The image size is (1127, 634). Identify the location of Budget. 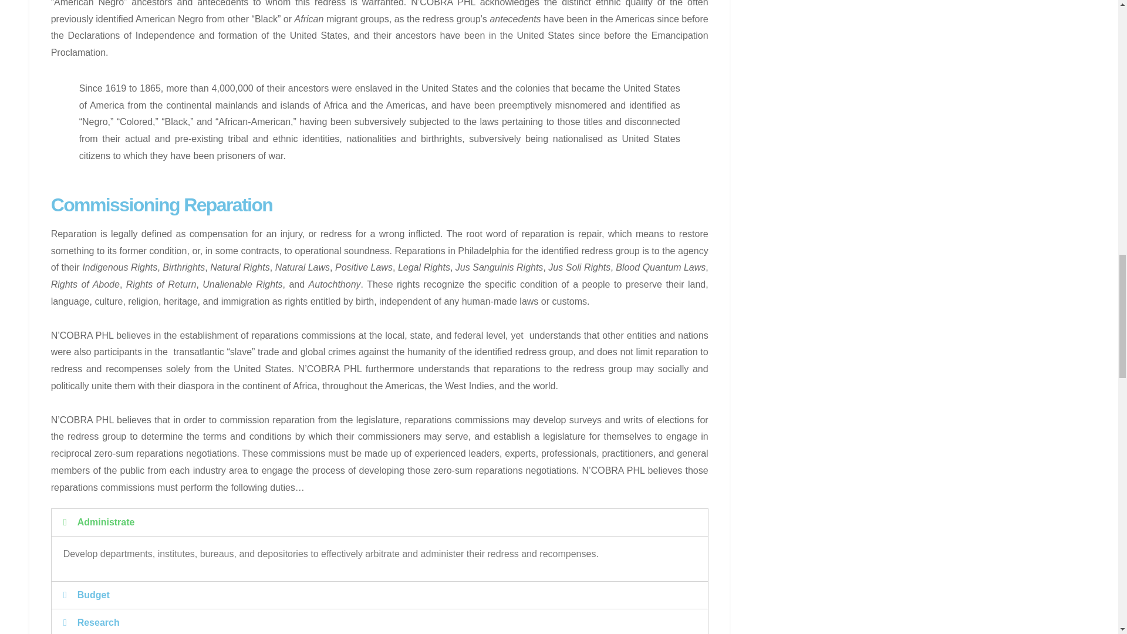
(93, 595).